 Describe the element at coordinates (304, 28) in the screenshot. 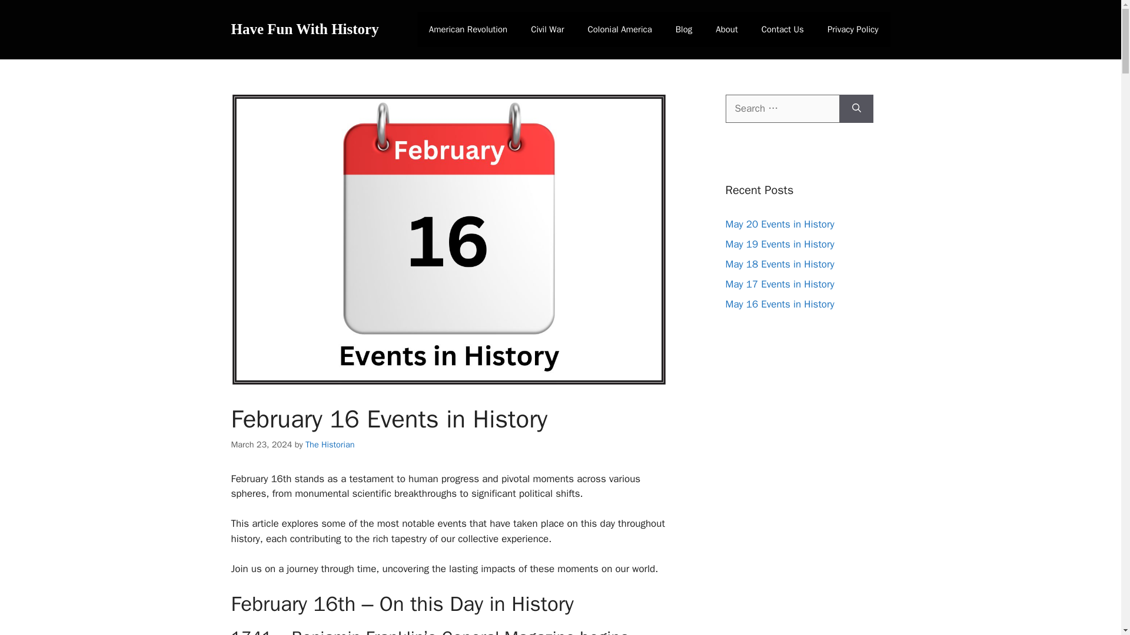

I see `Have Fun With History` at that location.